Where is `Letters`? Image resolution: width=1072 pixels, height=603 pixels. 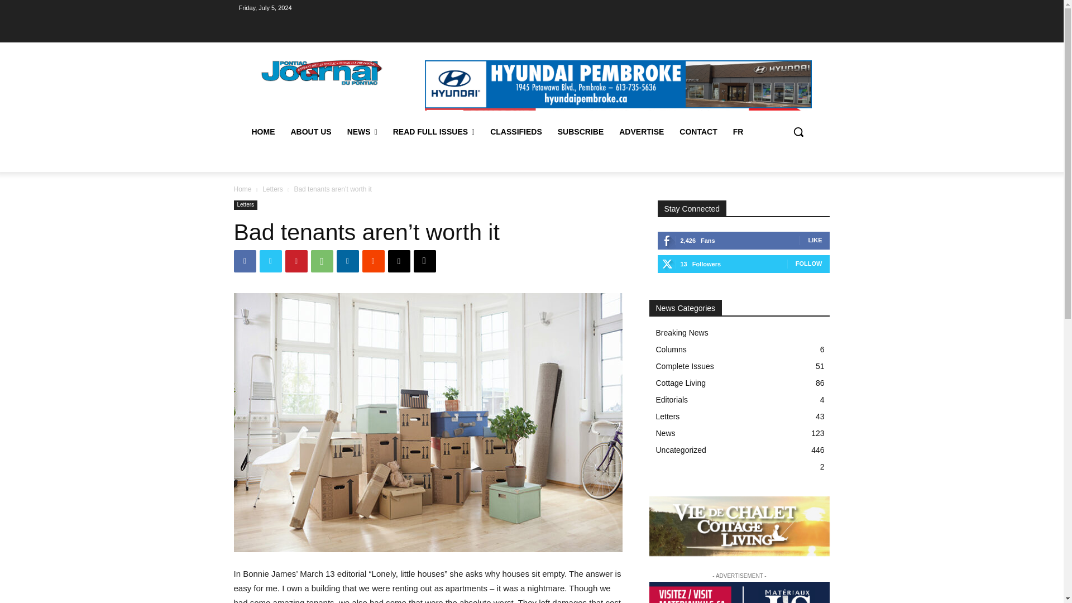 Letters is located at coordinates (272, 189).